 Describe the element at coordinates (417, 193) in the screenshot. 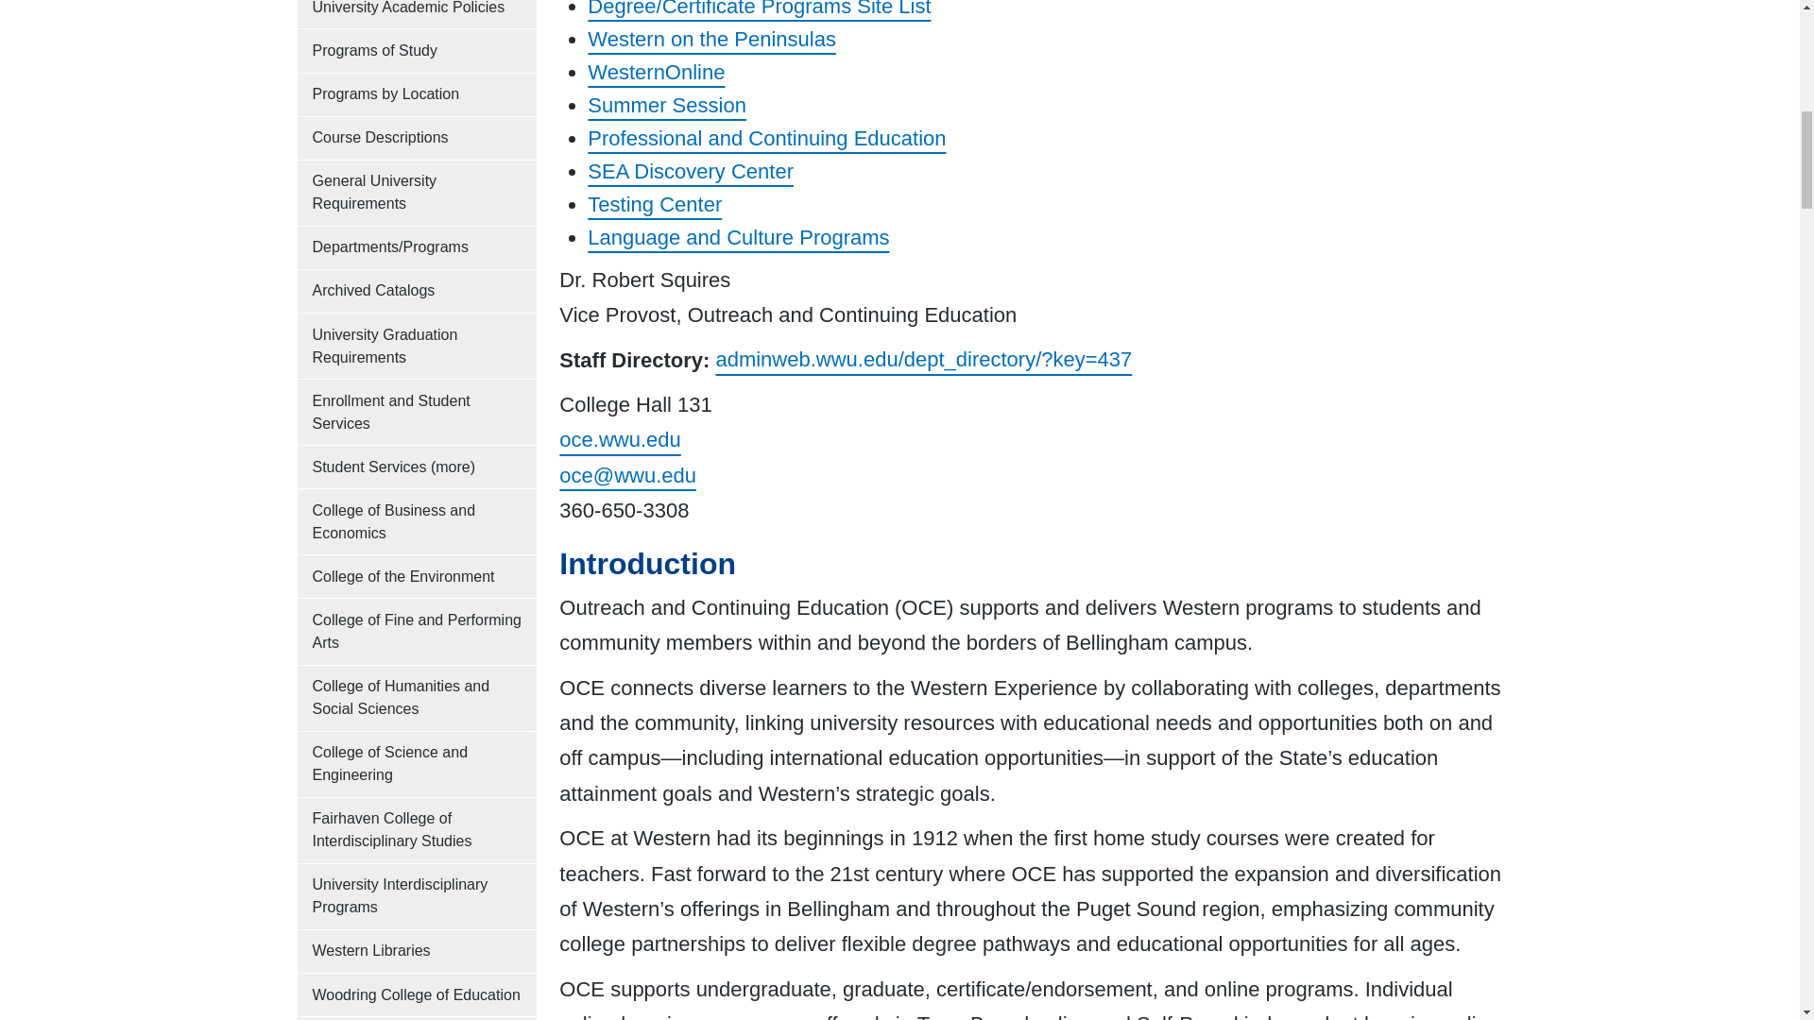

I see `General University Requirements` at that location.